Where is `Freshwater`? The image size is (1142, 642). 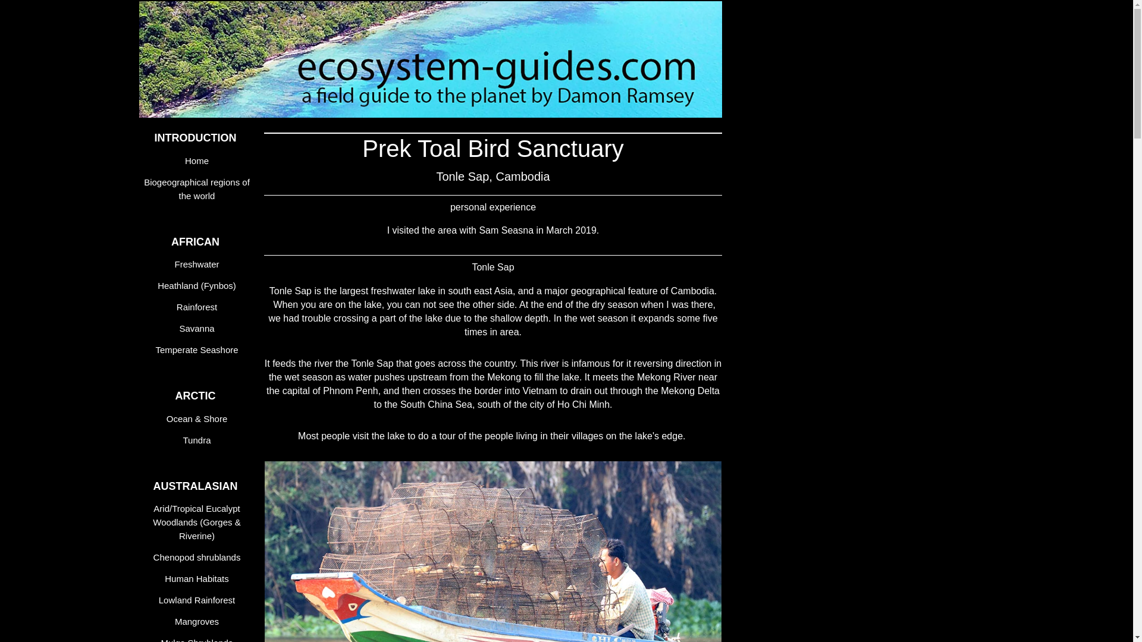
Freshwater is located at coordinates (199, 264).